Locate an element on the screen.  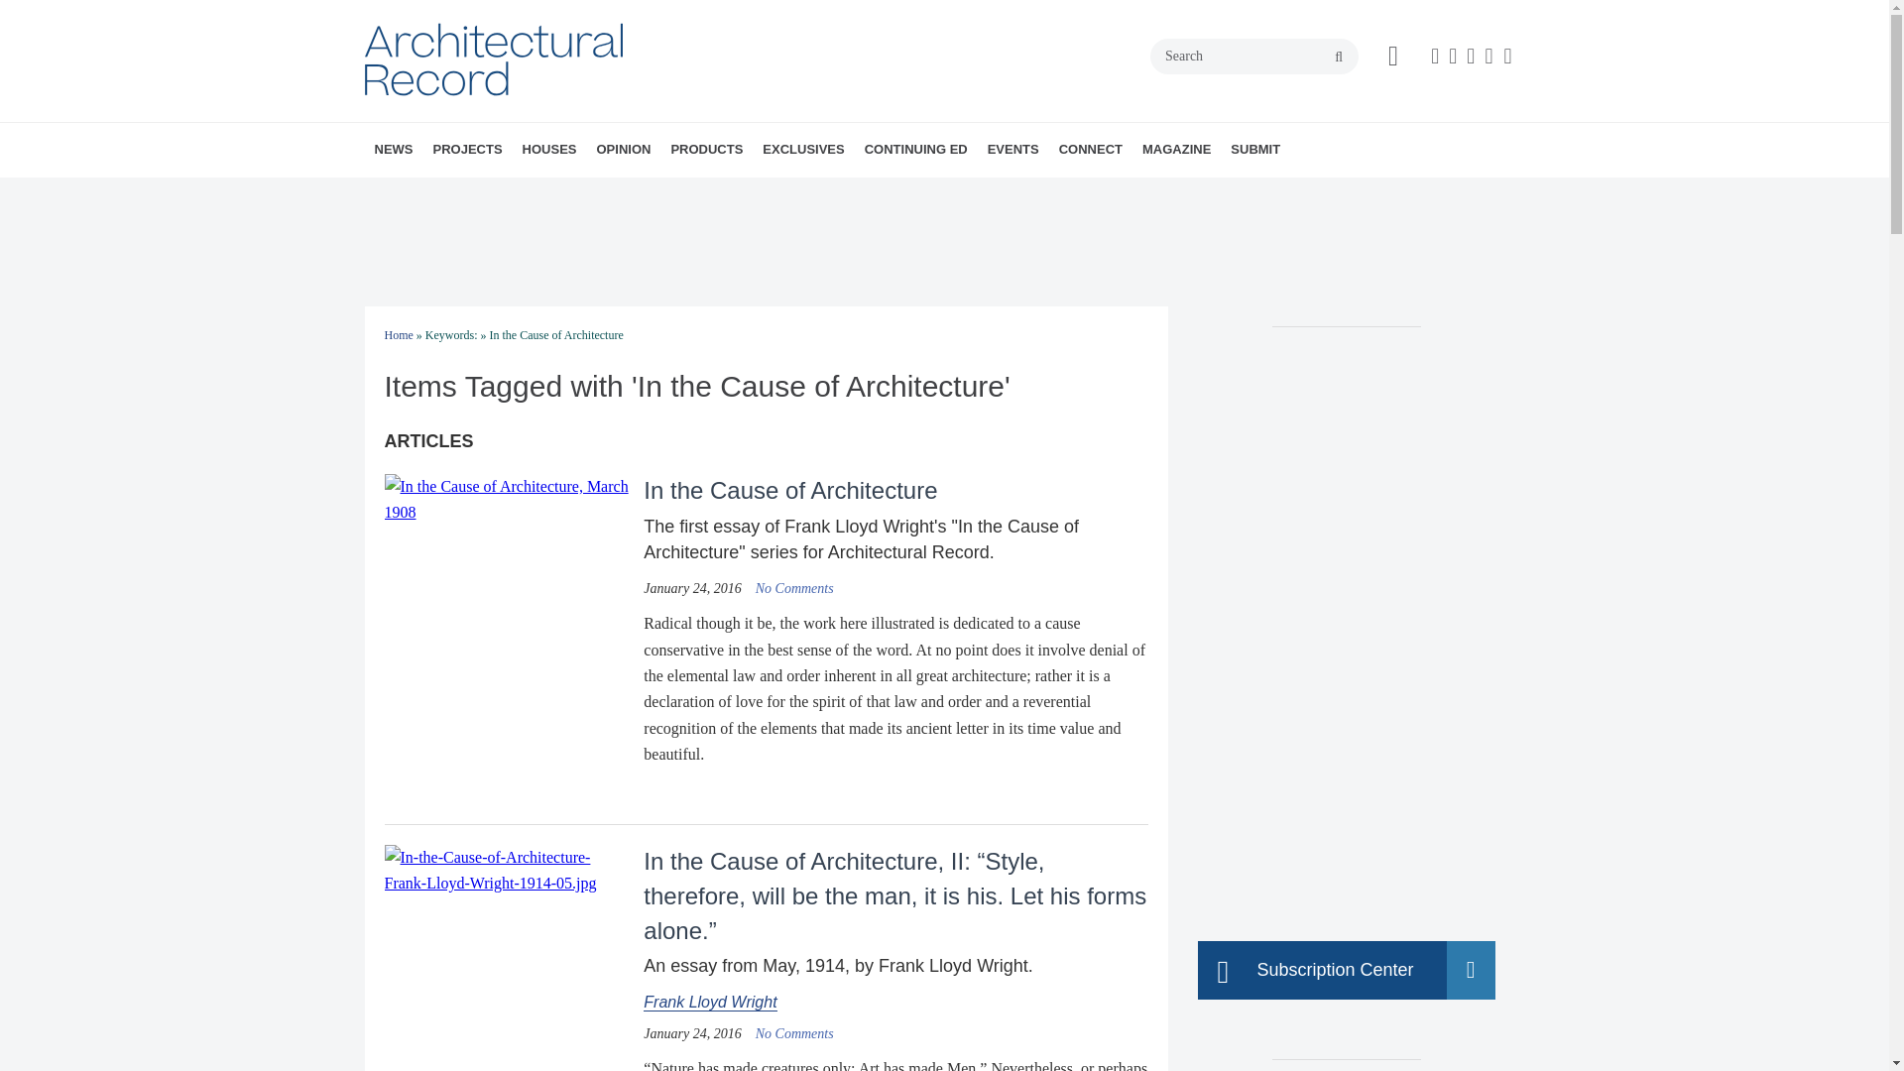
AWARDS is located at coordinates (498, 193).